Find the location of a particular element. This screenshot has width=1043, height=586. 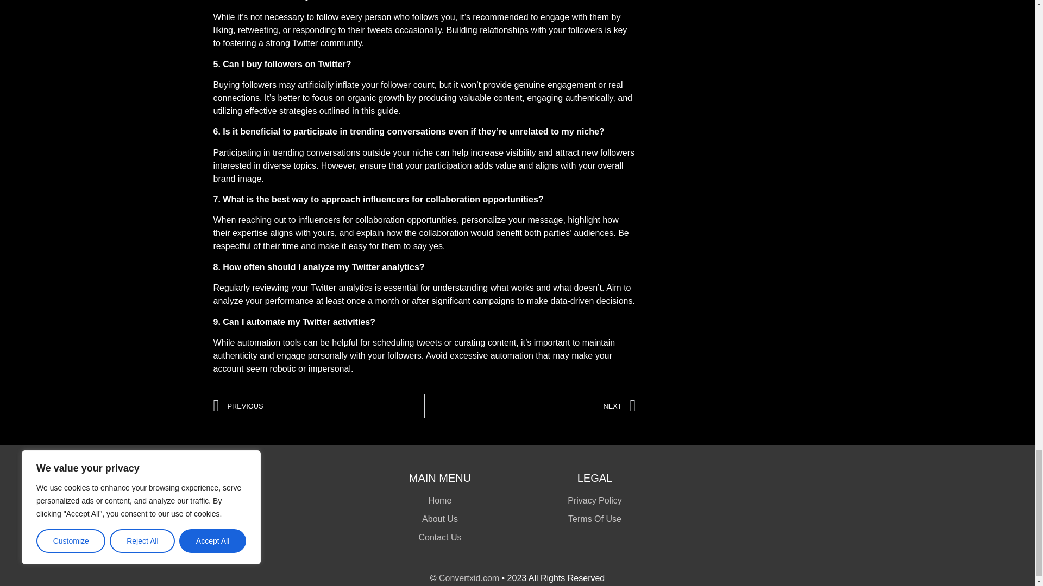

Privacy Policy is located at coordinates (594, 501).